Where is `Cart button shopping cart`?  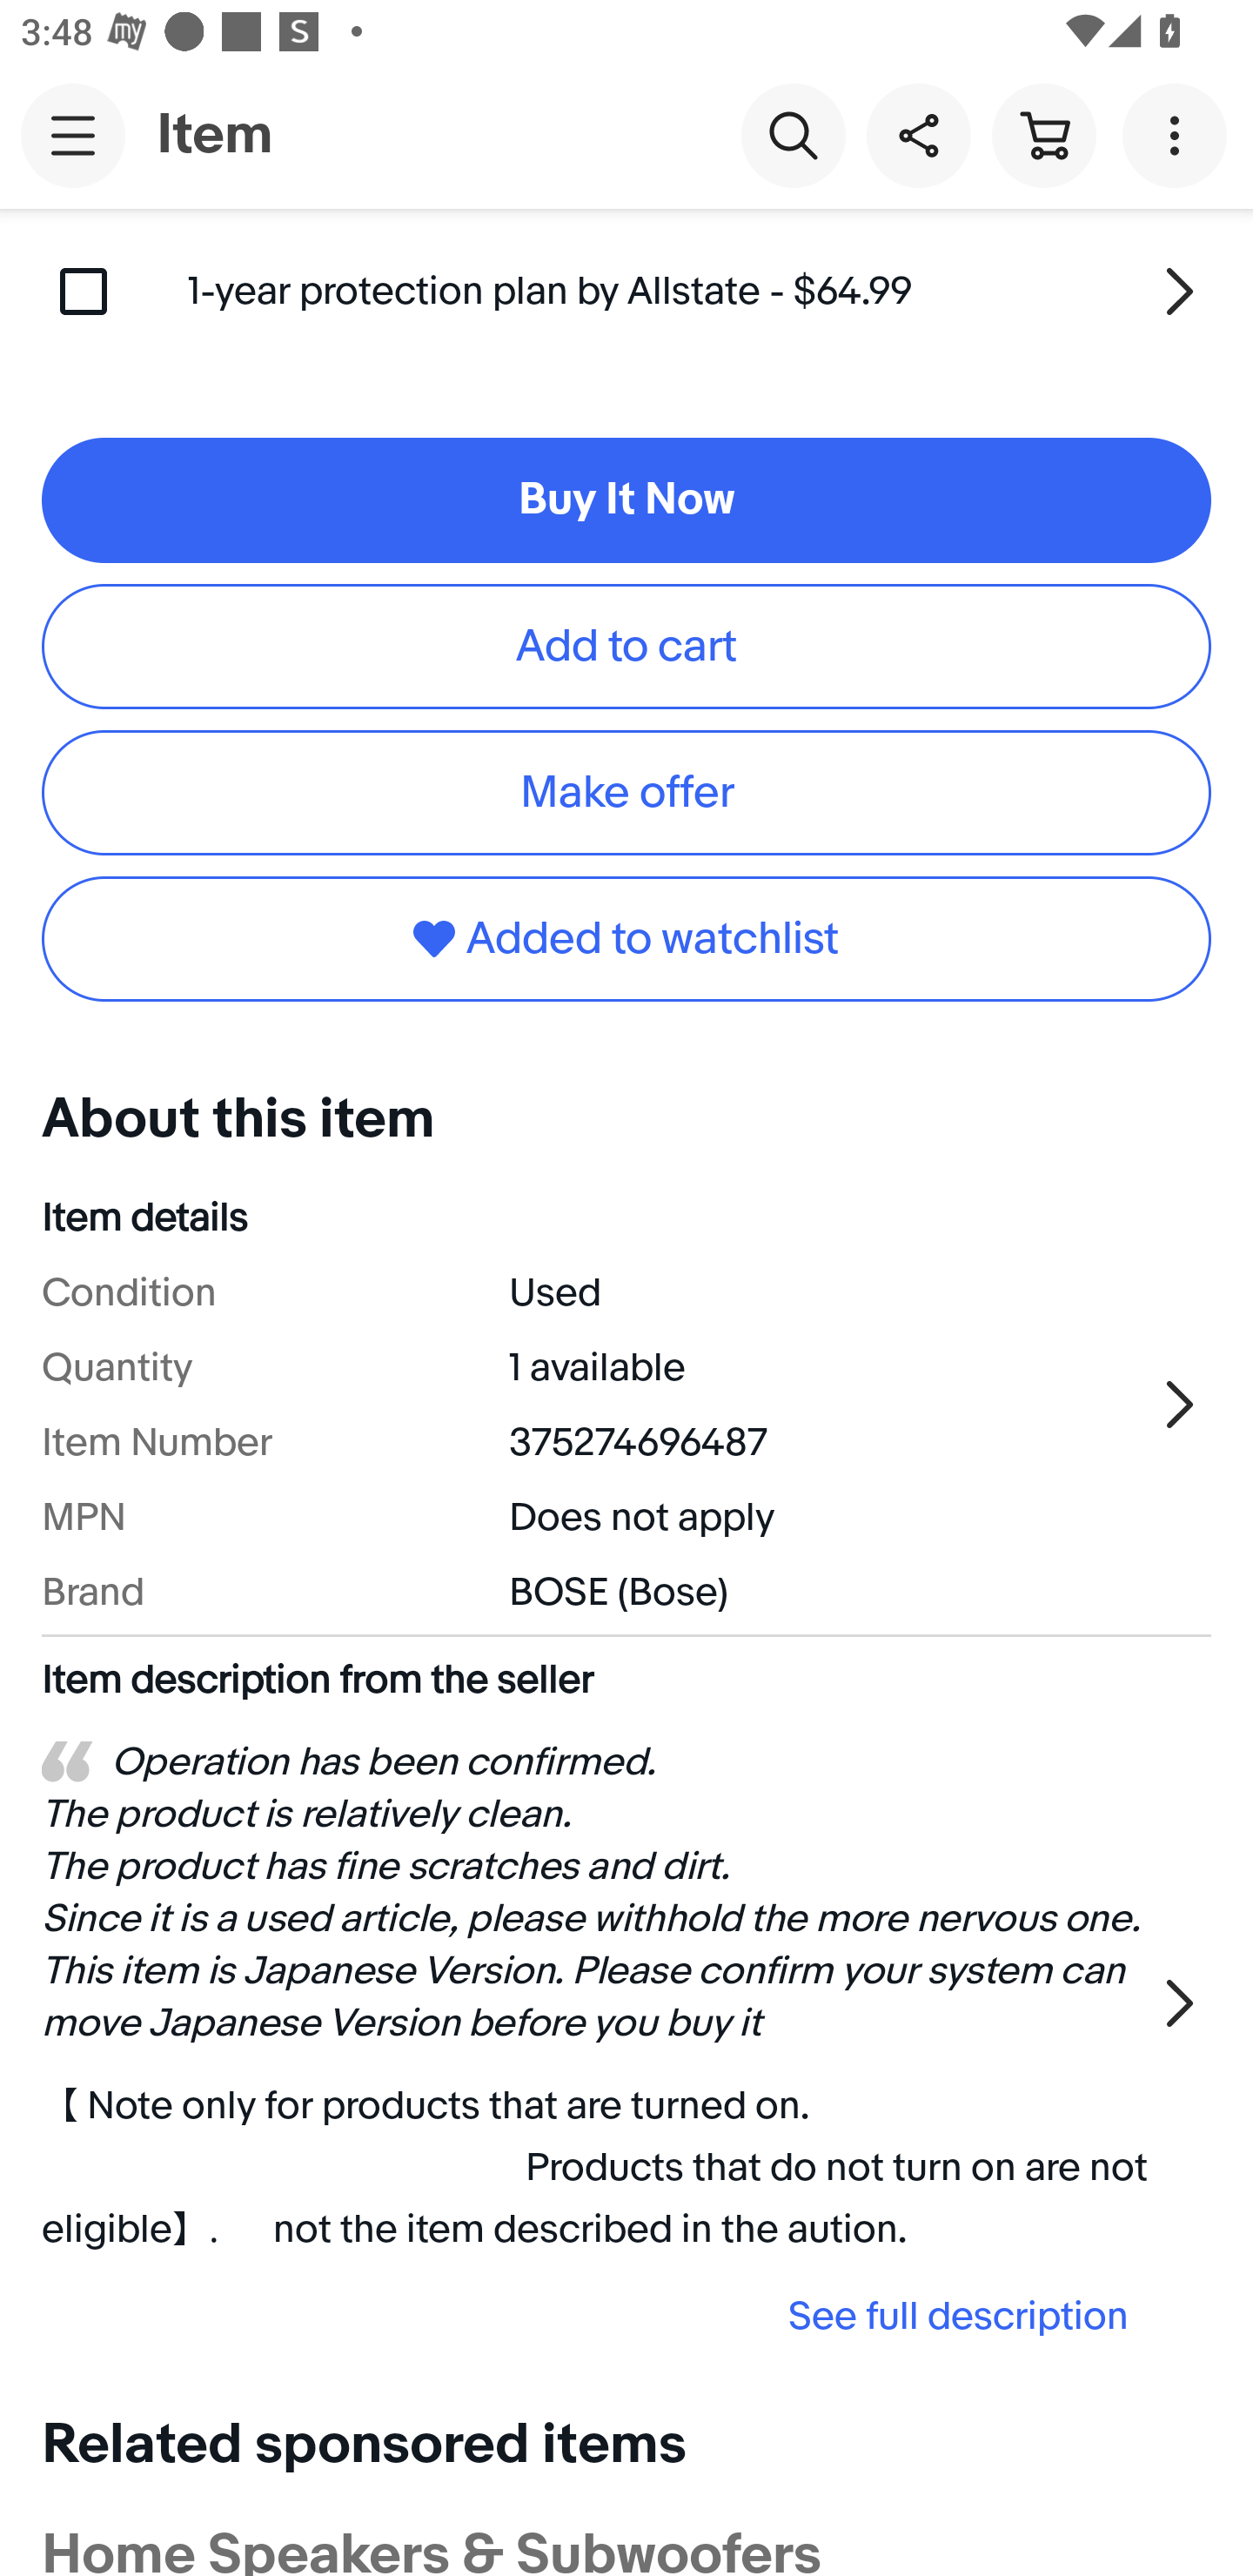 Cart button shopping cart is located at coordinates (1043, 134).